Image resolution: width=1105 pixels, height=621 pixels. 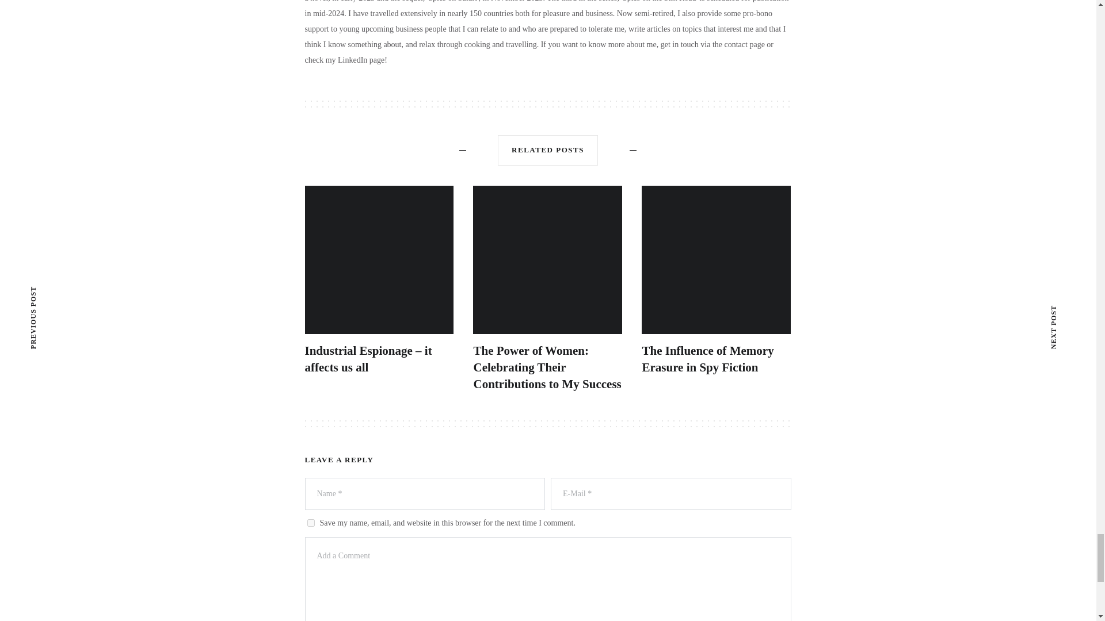 What do you see at coordinates (708, 359) in the screenshot?
I see `The Influence of Memory Erasure in Spy Fiction` at bounding box center [708, 359].